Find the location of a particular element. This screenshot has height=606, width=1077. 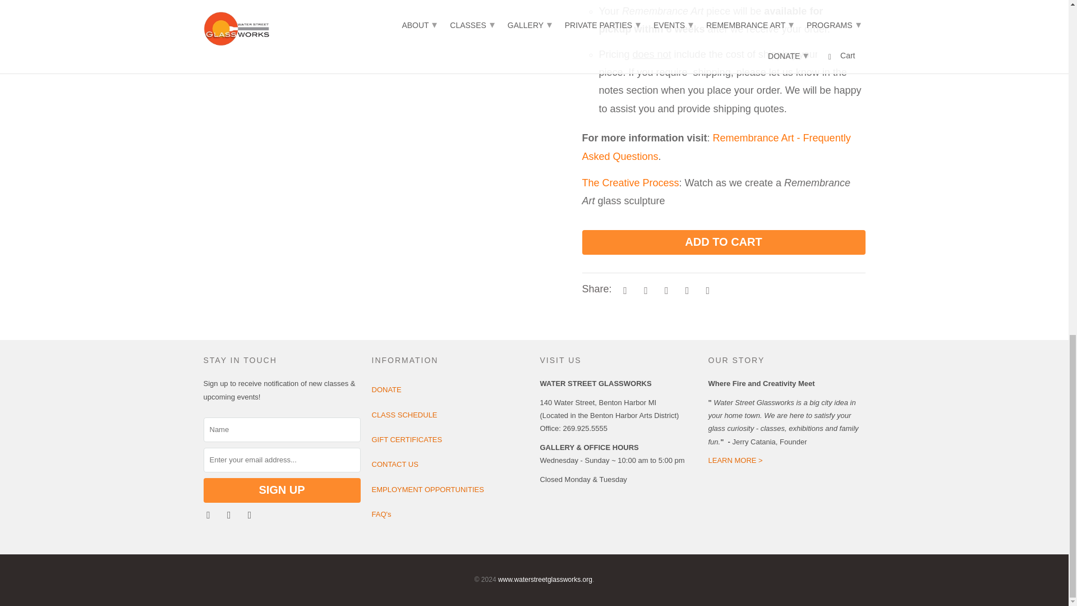

Share this on Pinterest is located at coordinates (665, 290).